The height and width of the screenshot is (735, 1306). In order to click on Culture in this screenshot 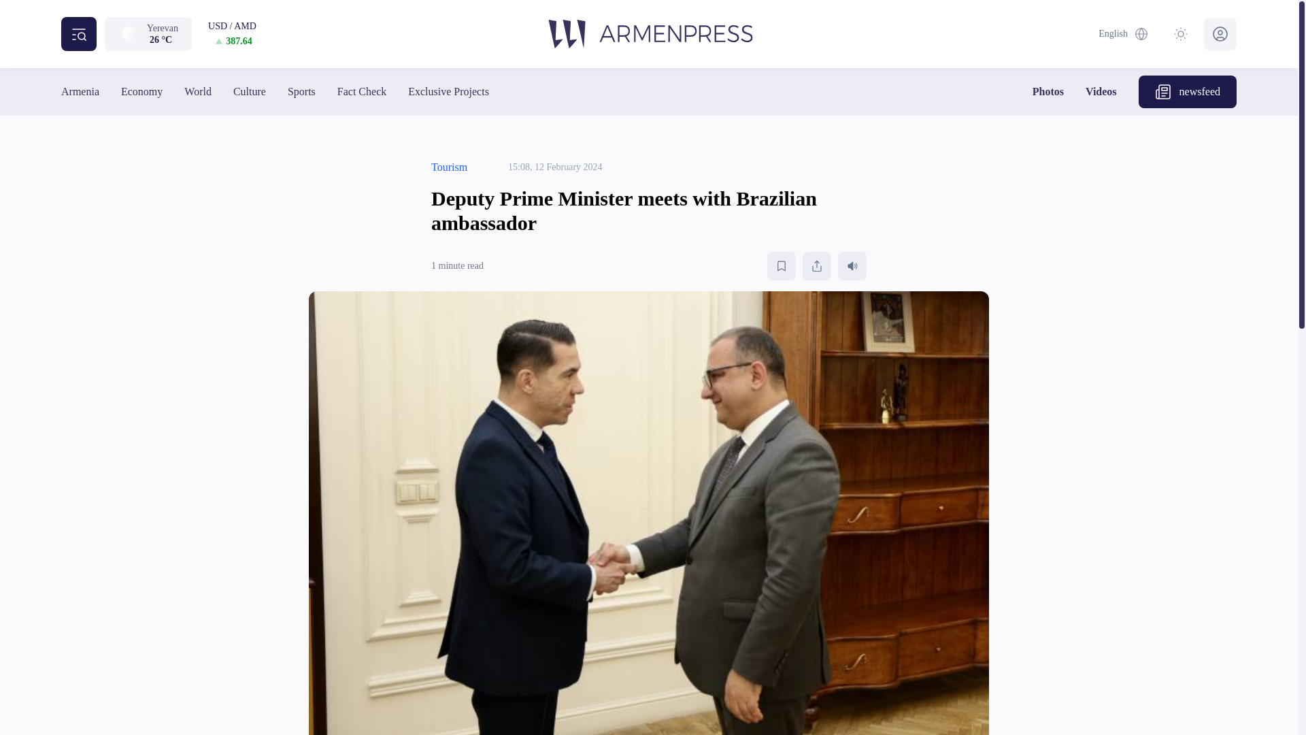, I will do `click(250, 91)`.